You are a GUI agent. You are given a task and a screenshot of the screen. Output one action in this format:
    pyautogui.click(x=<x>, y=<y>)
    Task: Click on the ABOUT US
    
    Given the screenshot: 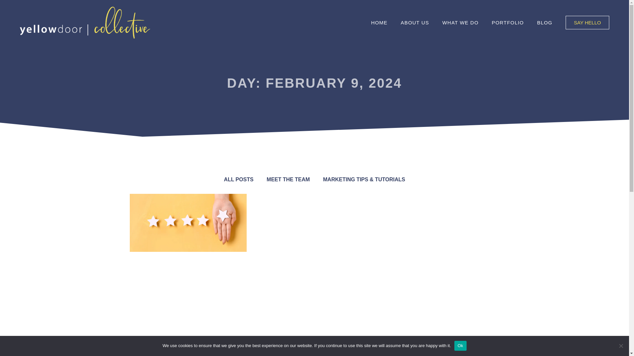 What is the action you would take?
    pyautogui.click(x=415, y=22)
    